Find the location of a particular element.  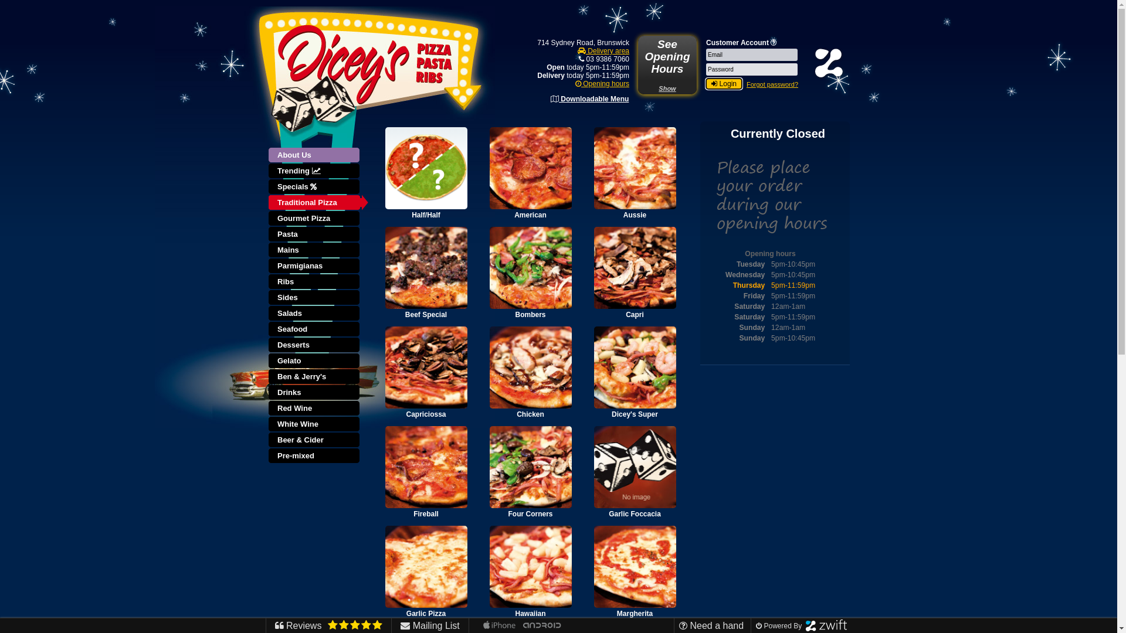

Sides is located at coordinates (315, 298).